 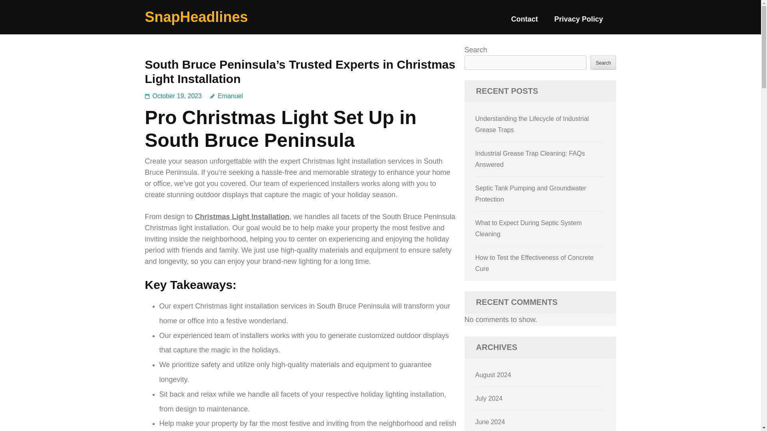 I want to click on Contact, so click(x=524, y=22).